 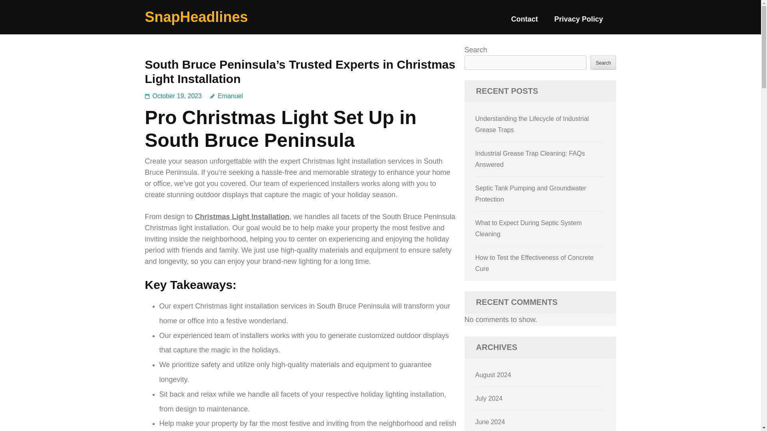 I want to click on Contact, so click(x=524, y=22).